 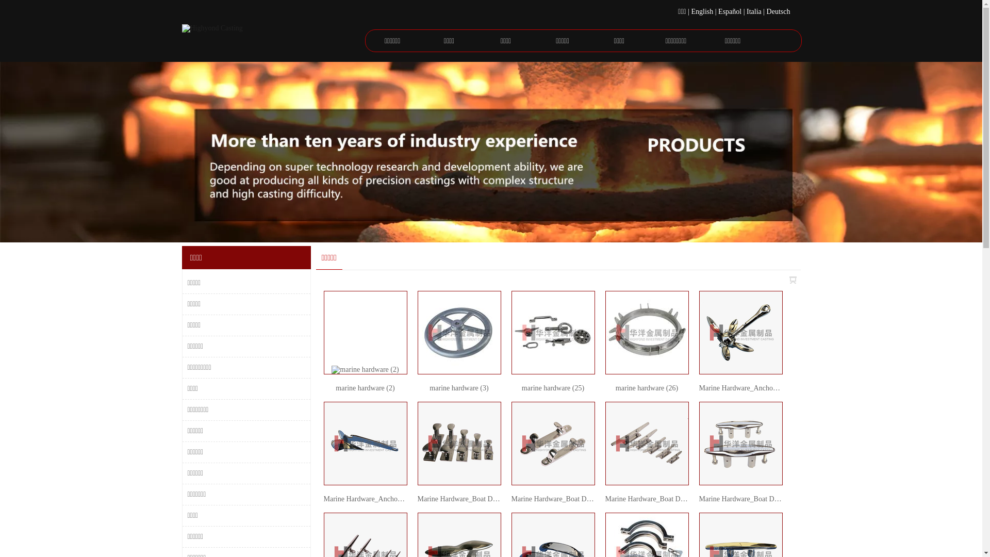 I want to click on marine hardware (3), so click(x=459, y=388).